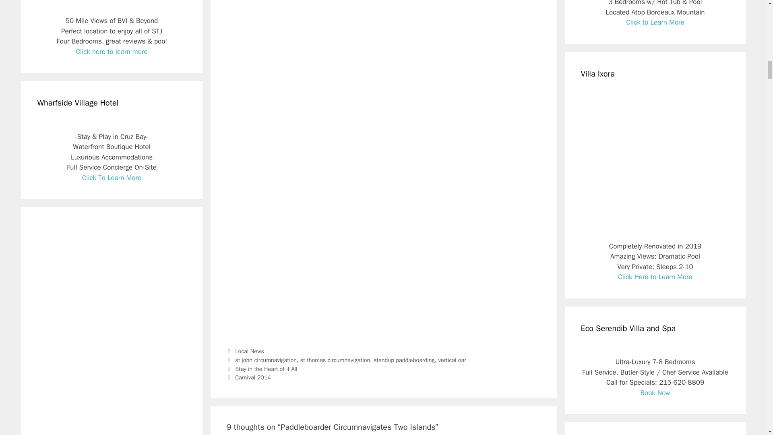 The width and height of the screenshot is (773, 435). What do you see at coordinates (452, 360) in the screenshot?
I see `vertical oar` at bounding box center [452, 360].